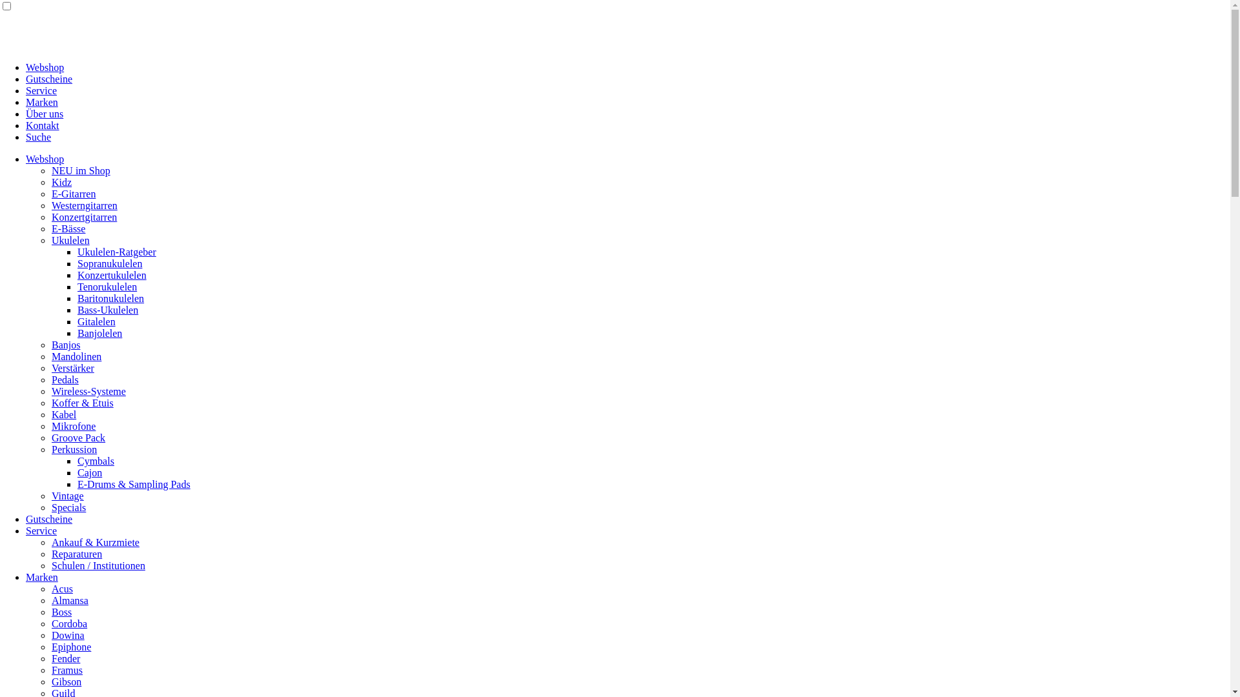 Image resolution: width=1240 pixels, height=697 pixels. What do you see at coordinates (96, 542) in the screenshot?
I see `Ankauf & Kurzmiete` at bounding box center [96, 542].